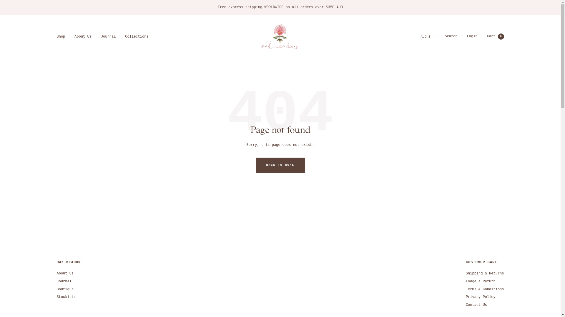 Image resolution: width=565 pixels, height=317 pixels. I want to click on CVE, so click(423, 243).